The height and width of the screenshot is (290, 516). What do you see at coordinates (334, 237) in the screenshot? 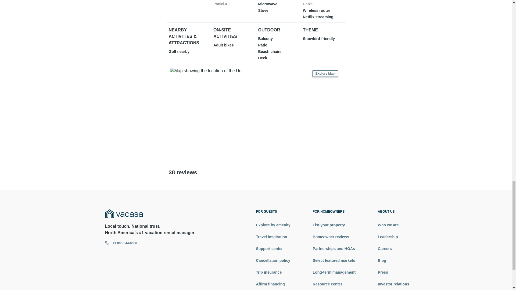
I see `Homeowner reviews` at bounding box center [334, 237].